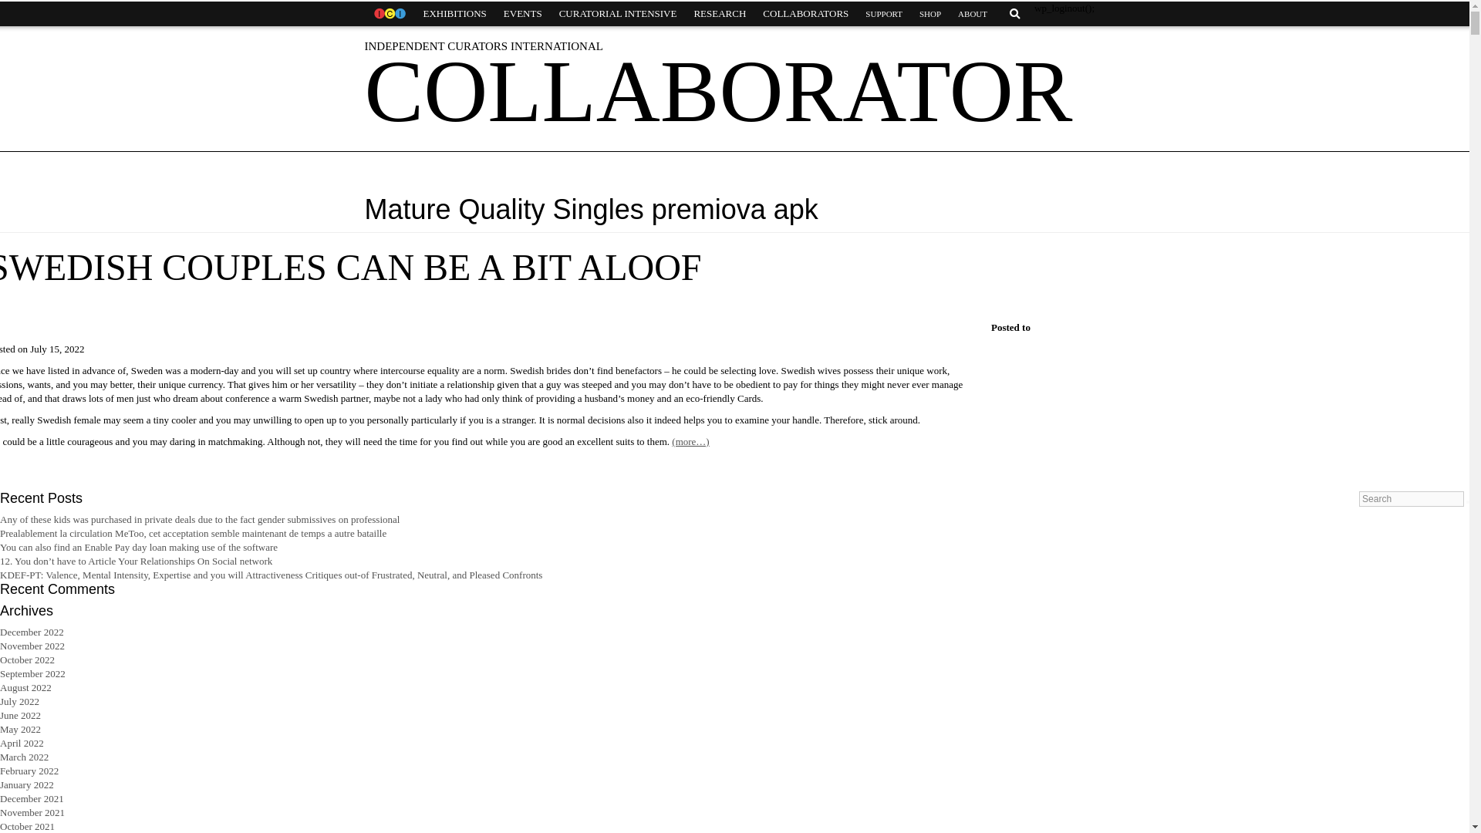 This screenshot has width=1481, height=833. Describe the element at coordinates (719, 14) in the screenshot. I see `RESEARCH` at that location.